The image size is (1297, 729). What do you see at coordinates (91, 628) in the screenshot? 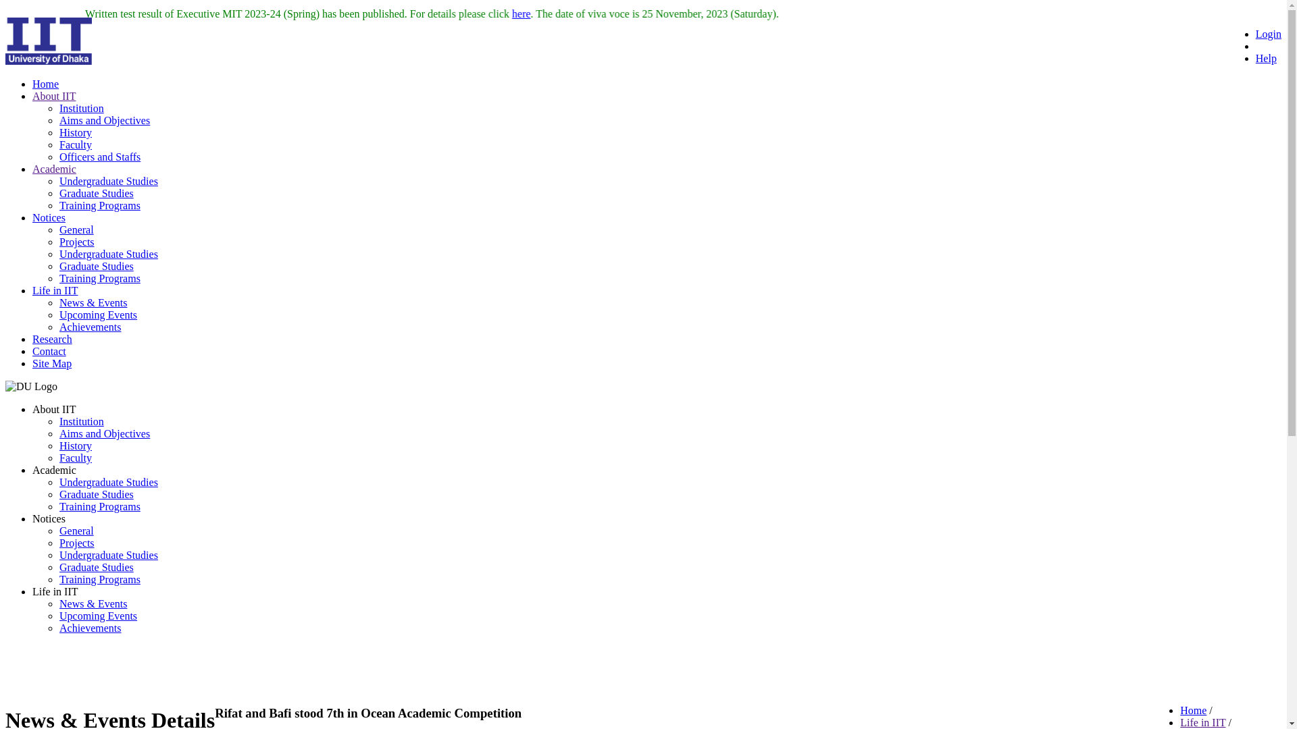
I see `Achievements` at bounding box center [91, 628].